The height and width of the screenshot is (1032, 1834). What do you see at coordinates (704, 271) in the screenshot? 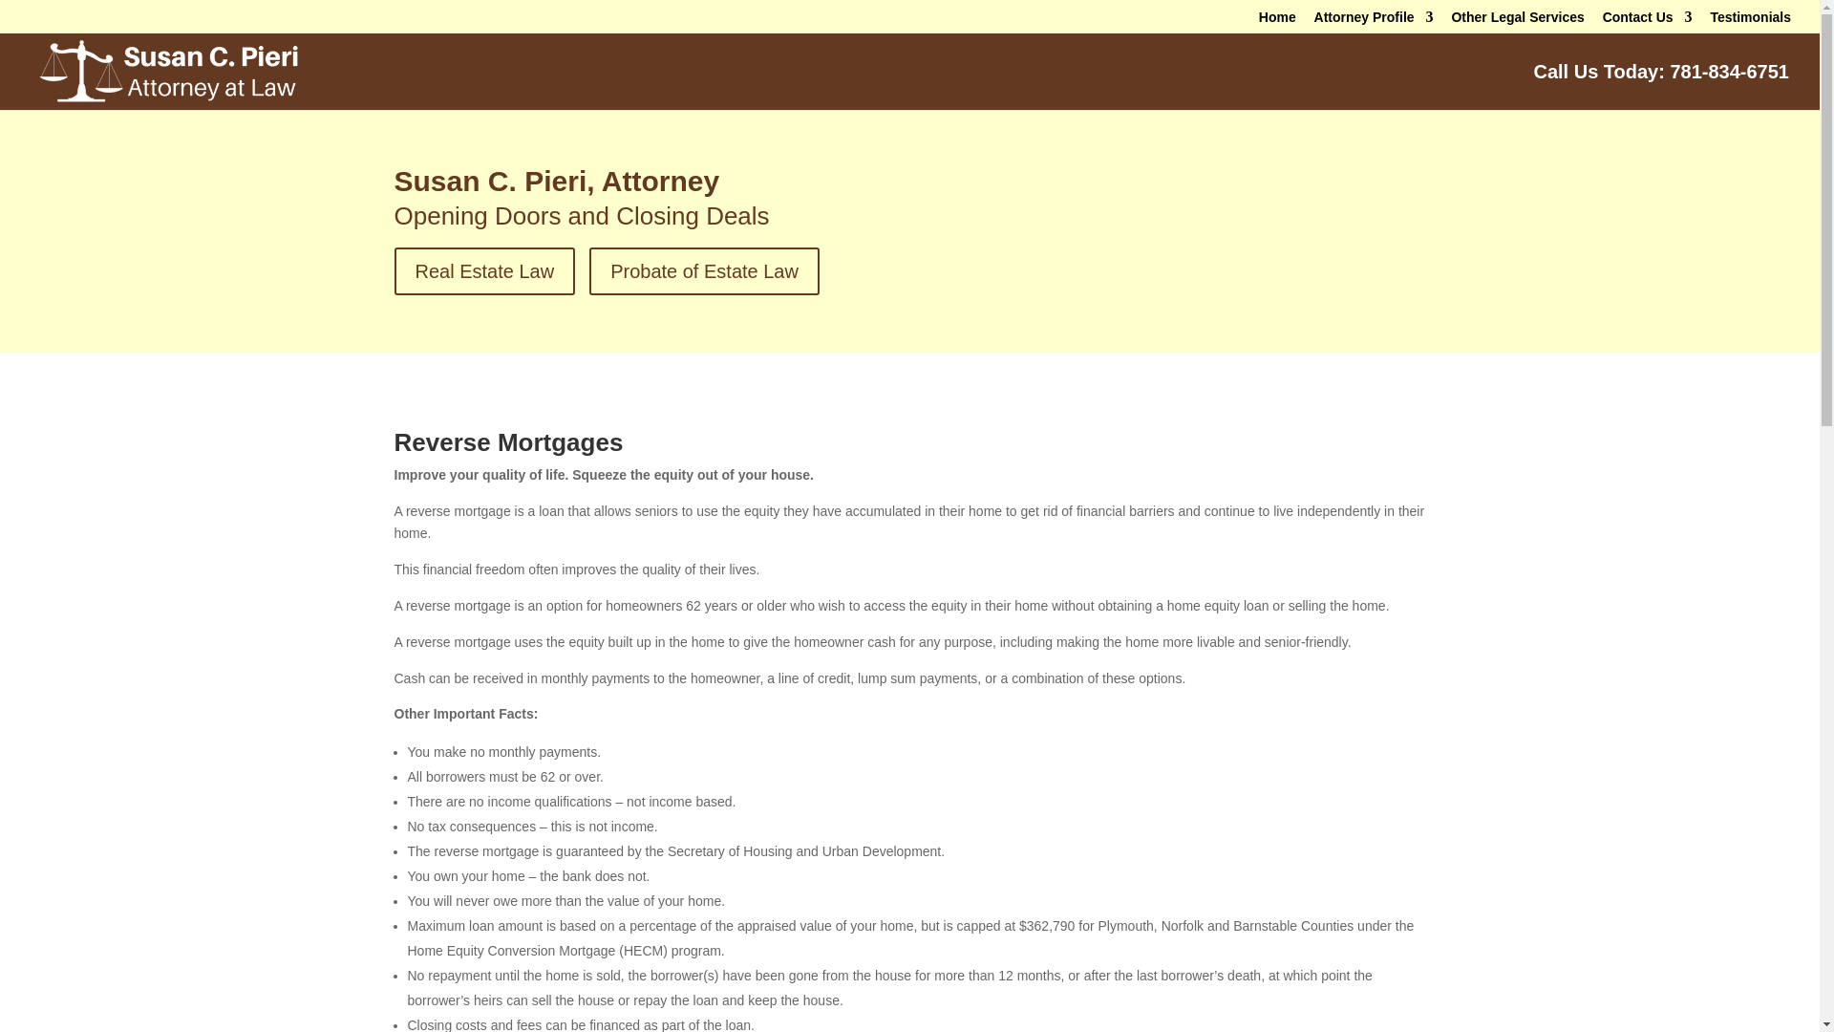
I see `Probate of Estate Law` at bounding box center [704, 271].